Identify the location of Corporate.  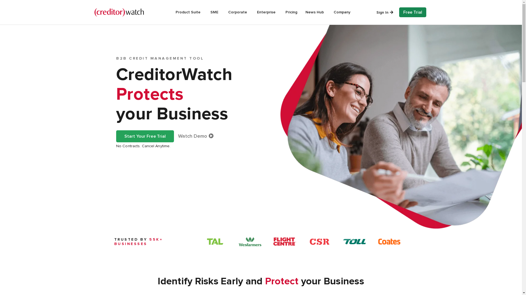
(238, 12).